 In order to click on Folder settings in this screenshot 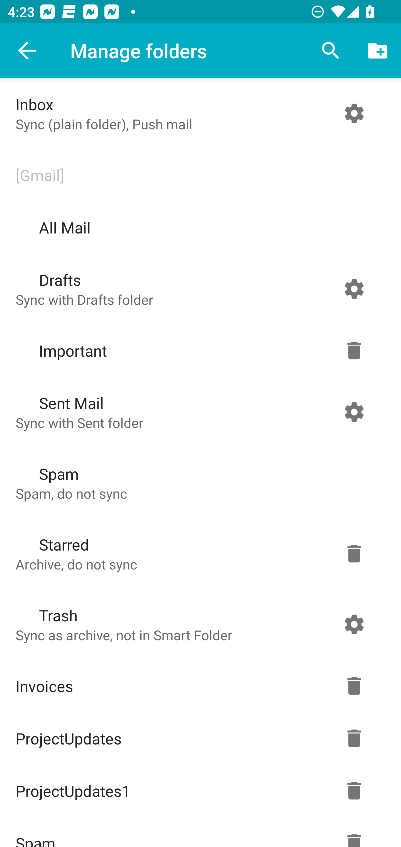, I will do `click(354, 553)`.